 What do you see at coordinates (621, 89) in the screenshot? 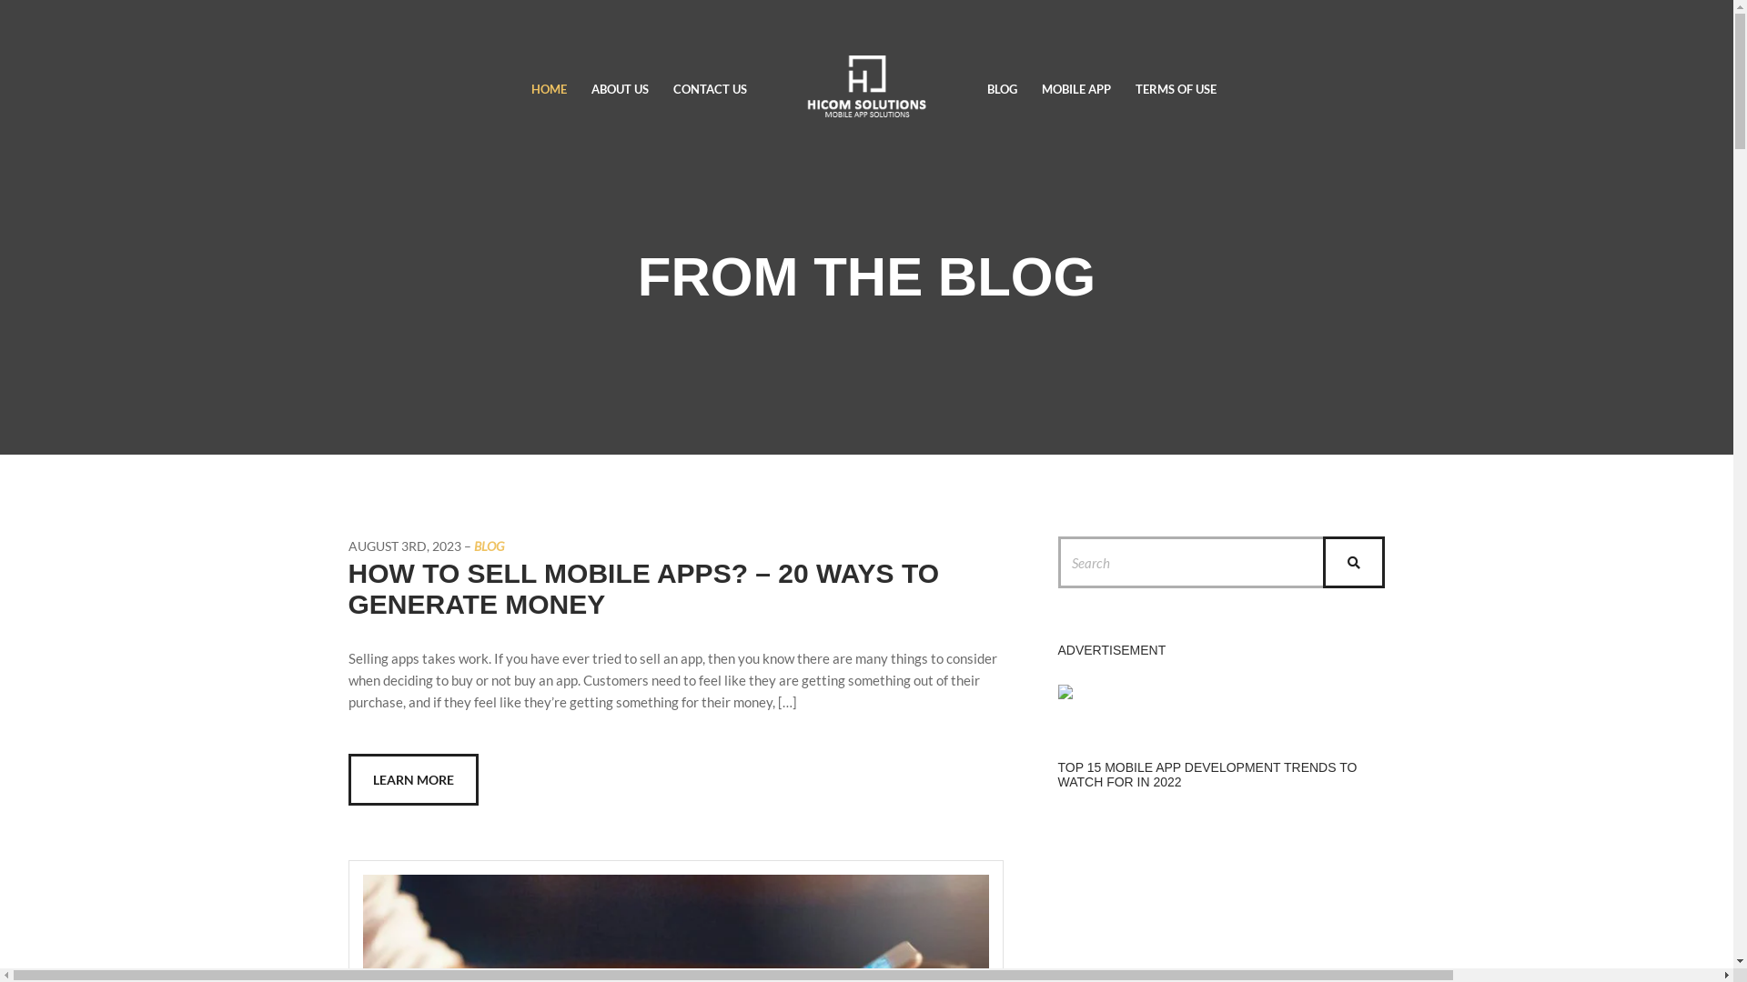
I see `ABOUT US` at bounding box center [621, 89].